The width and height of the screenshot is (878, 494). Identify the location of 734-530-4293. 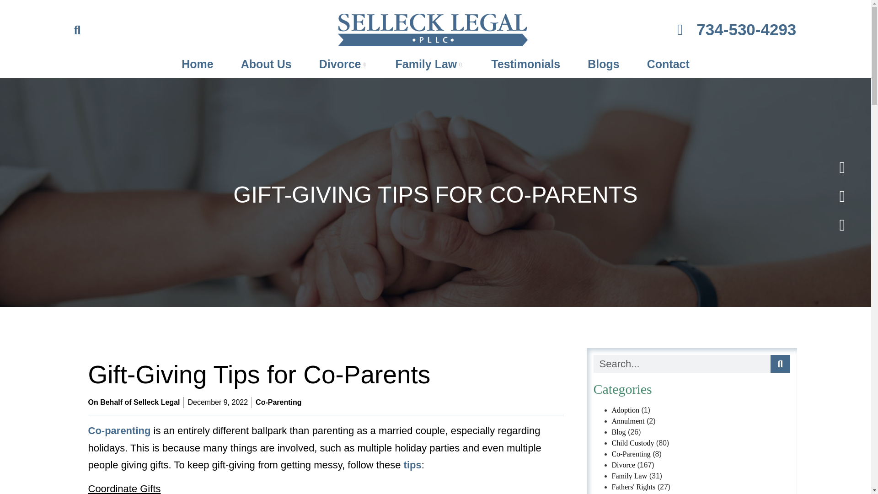
(664, 29).